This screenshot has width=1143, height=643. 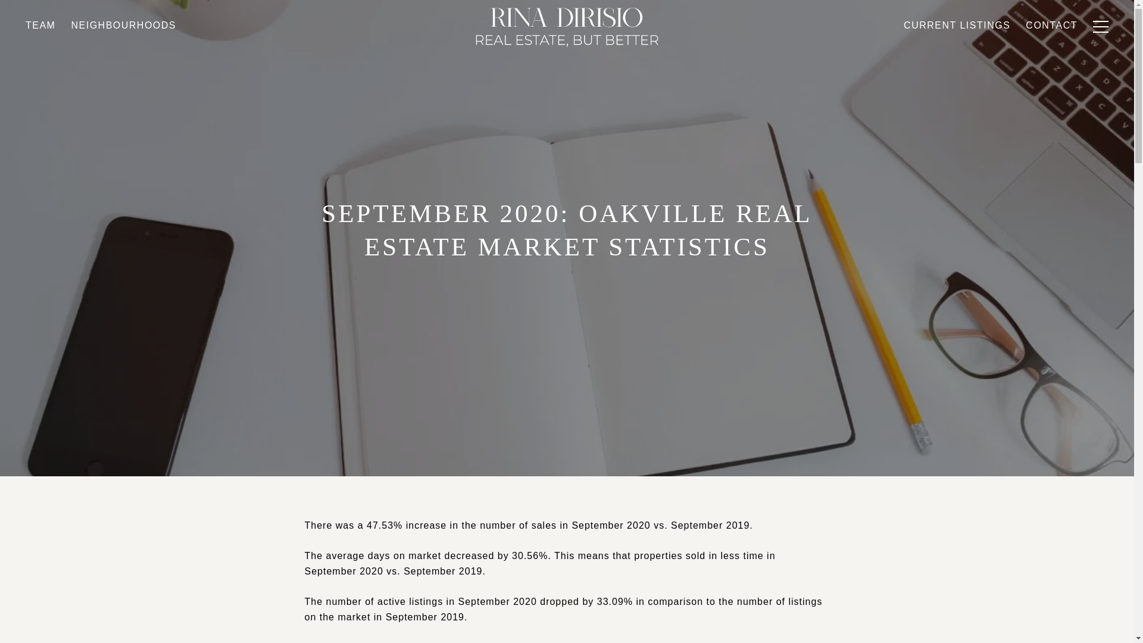 What do you see at coordinates (957, 54) in the screenshot?
I see `CURRENT LISTINGS` at bounding box center [957, 54].